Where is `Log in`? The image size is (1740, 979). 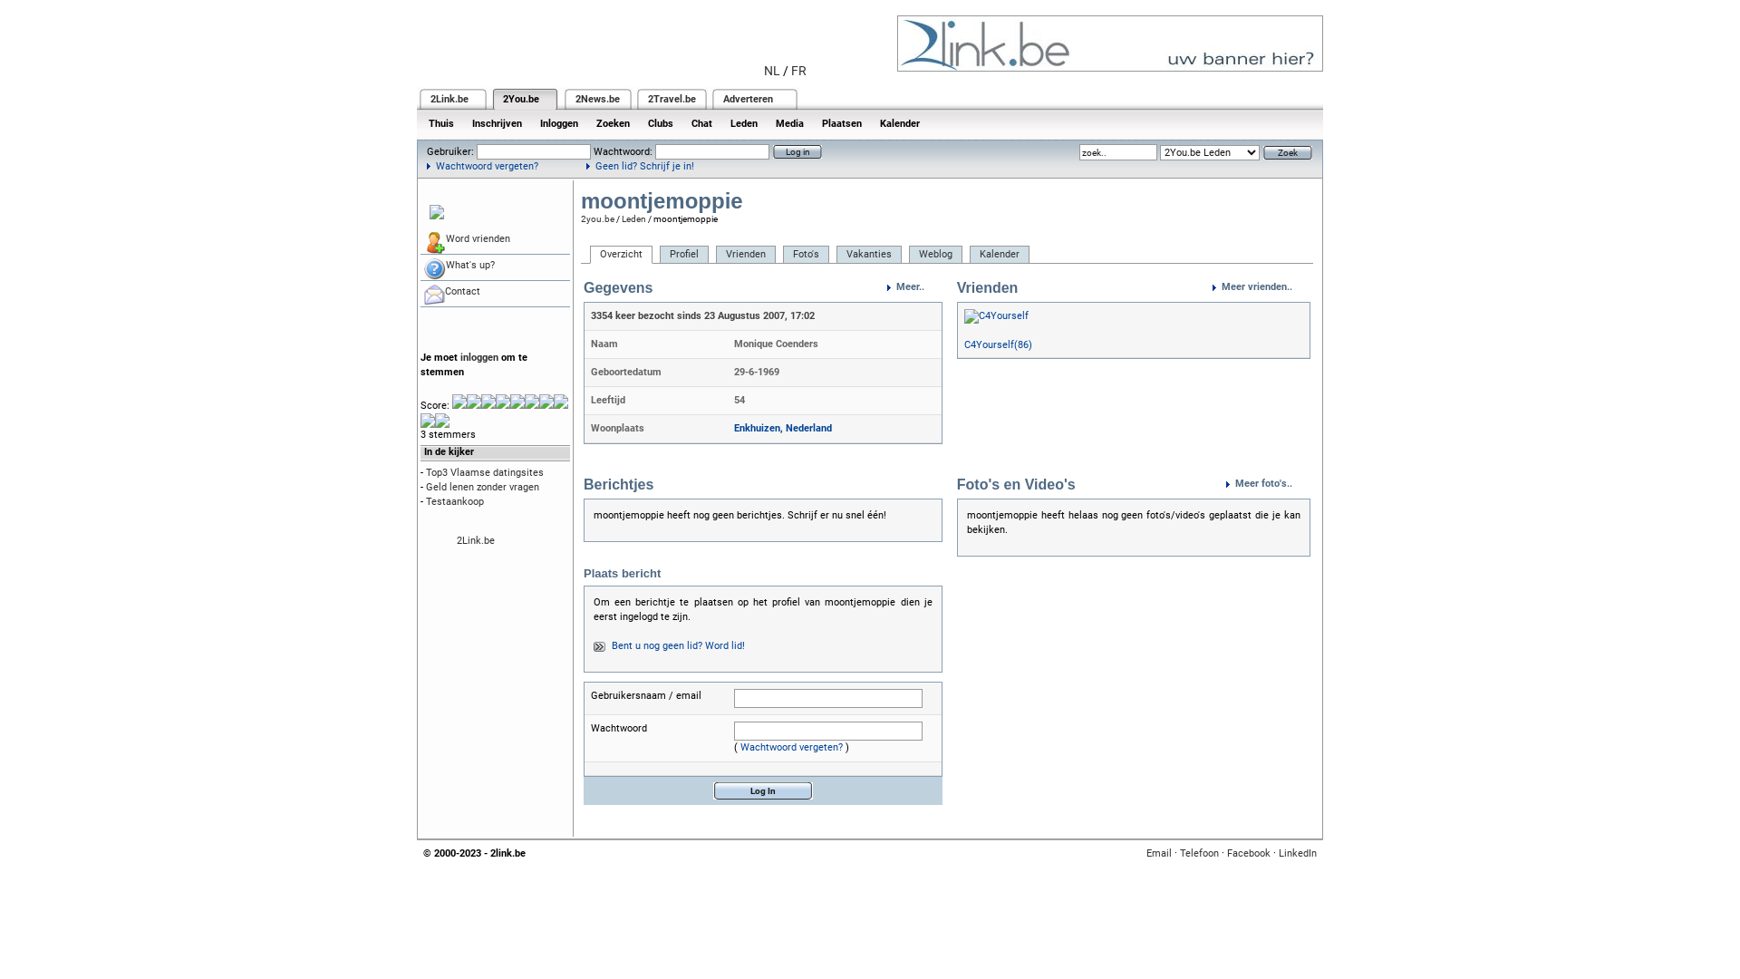 Log in is located at coordinates (797, 152).